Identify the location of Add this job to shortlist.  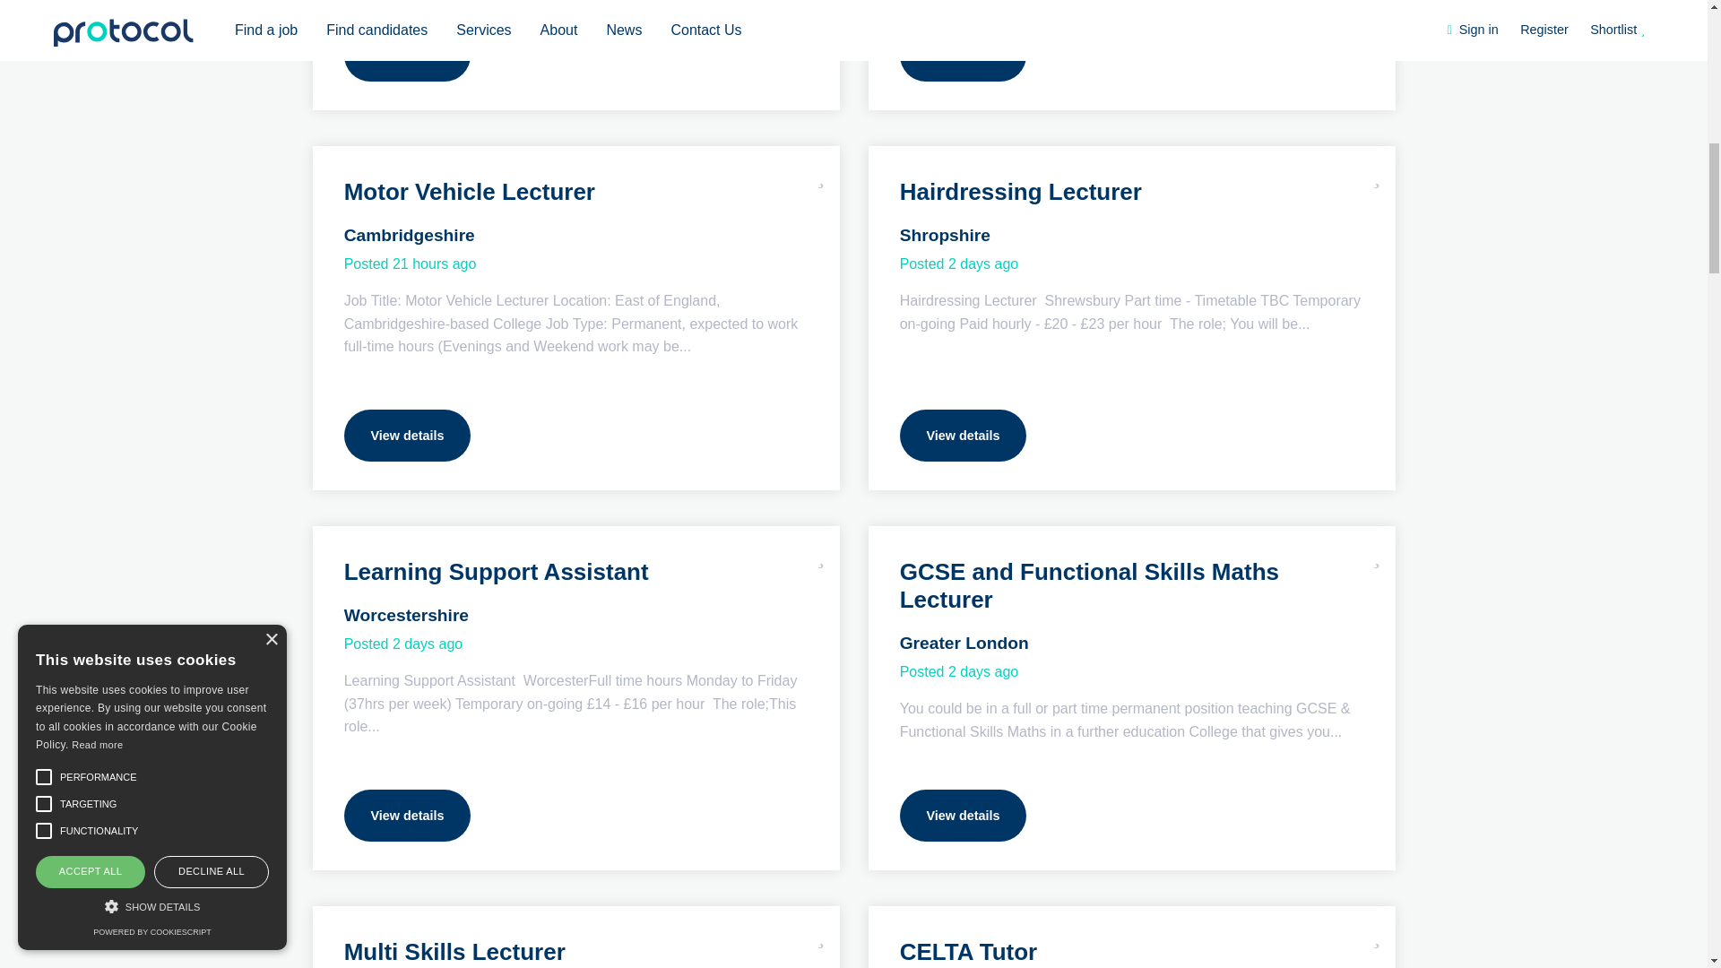
(821, 174).